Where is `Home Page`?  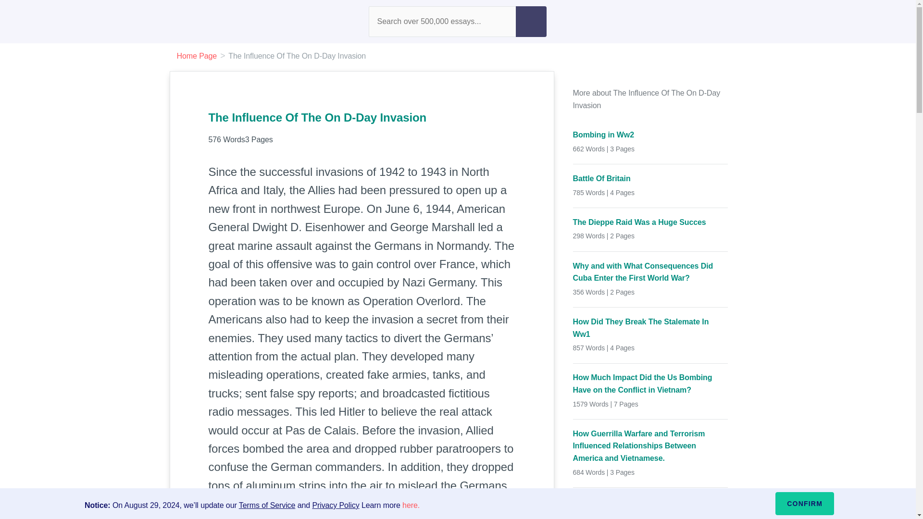 Home Page is located at coordinates (197, 56).